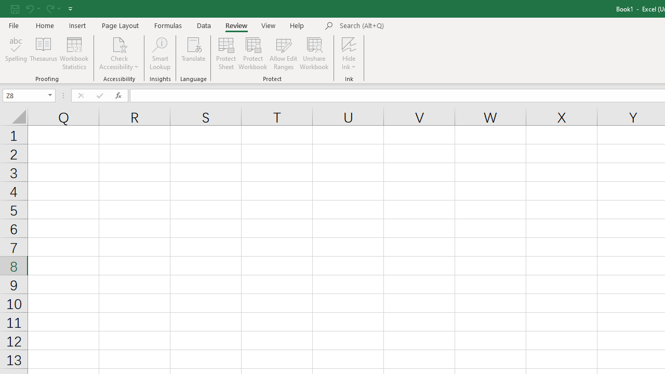 The height and width of the screenshot is (374, 665). Describe the element at coordinates (411, 26) in the screenshot. I see `Microsoft search` at that location.